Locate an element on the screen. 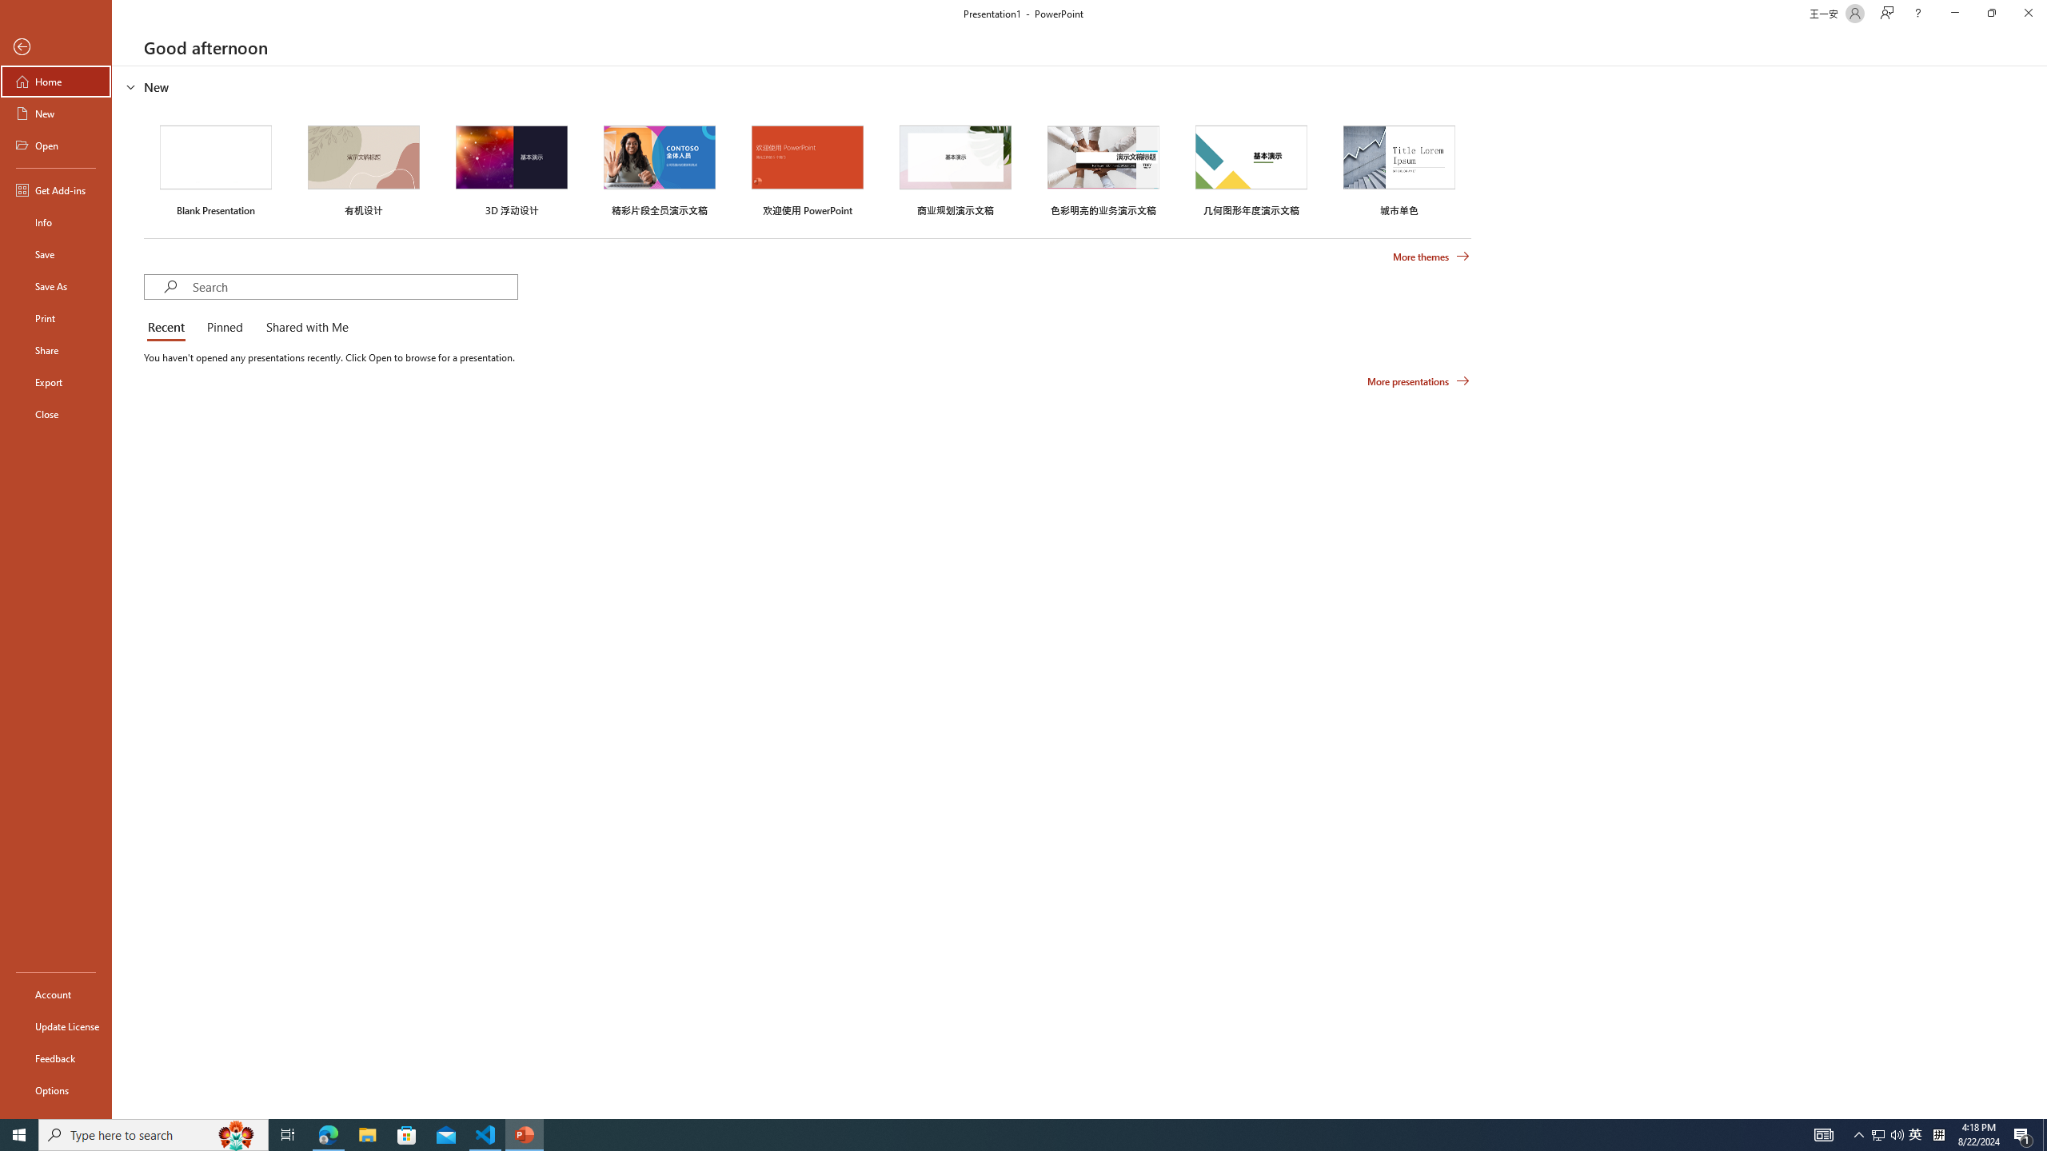 Image resolution: width=2047 pixels, height=1151 pixels. Home is located at coordinates (56, 82).